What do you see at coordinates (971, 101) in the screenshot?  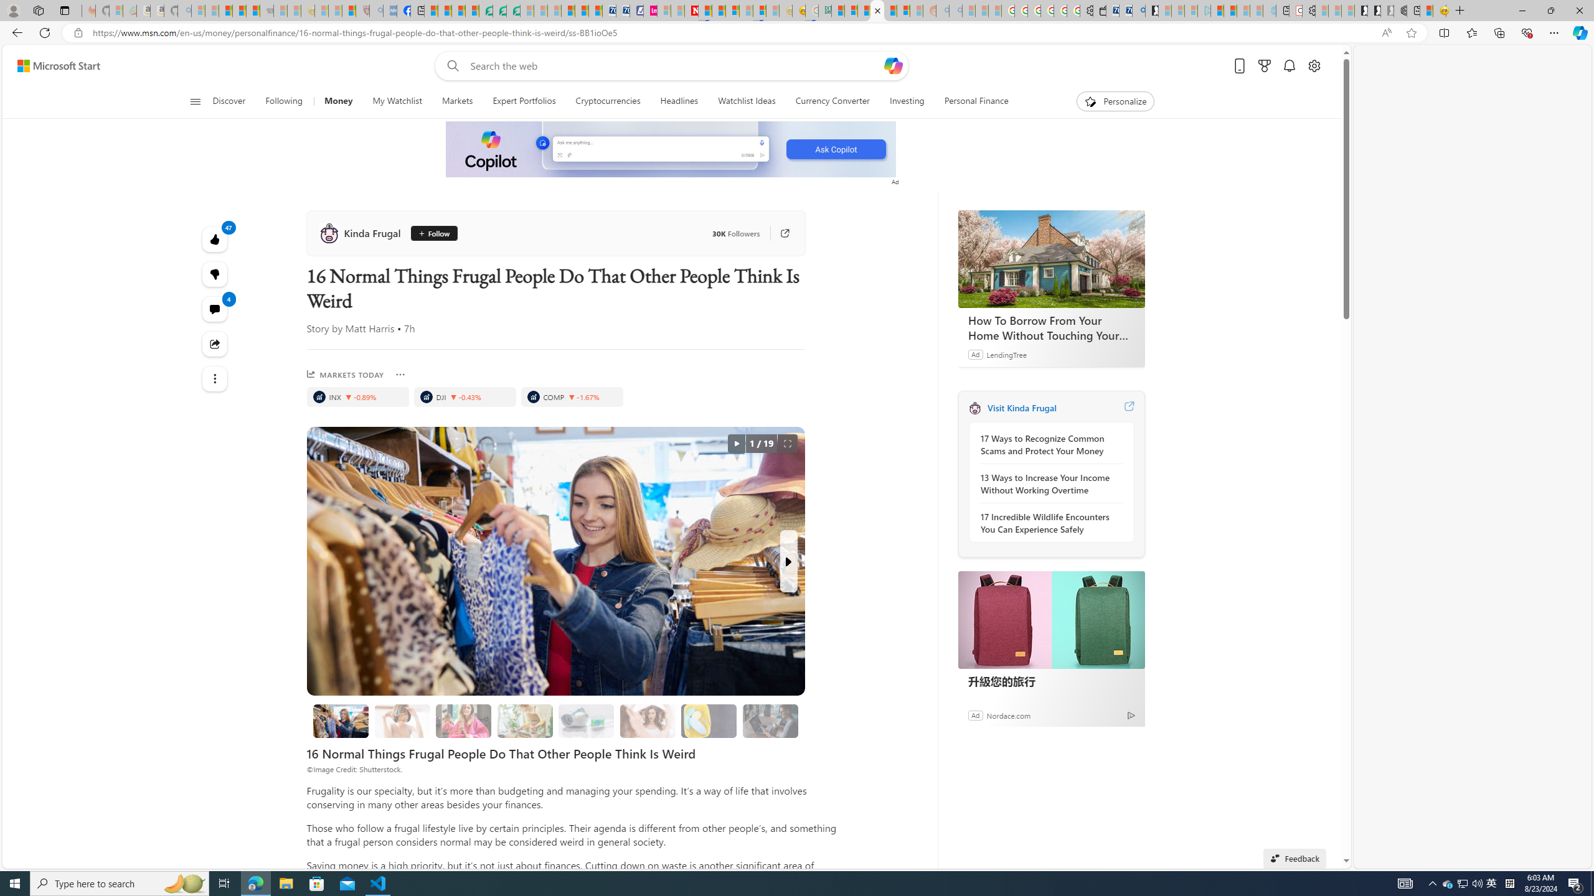 I see `Personal Finance` at bounding box center [971, 101].